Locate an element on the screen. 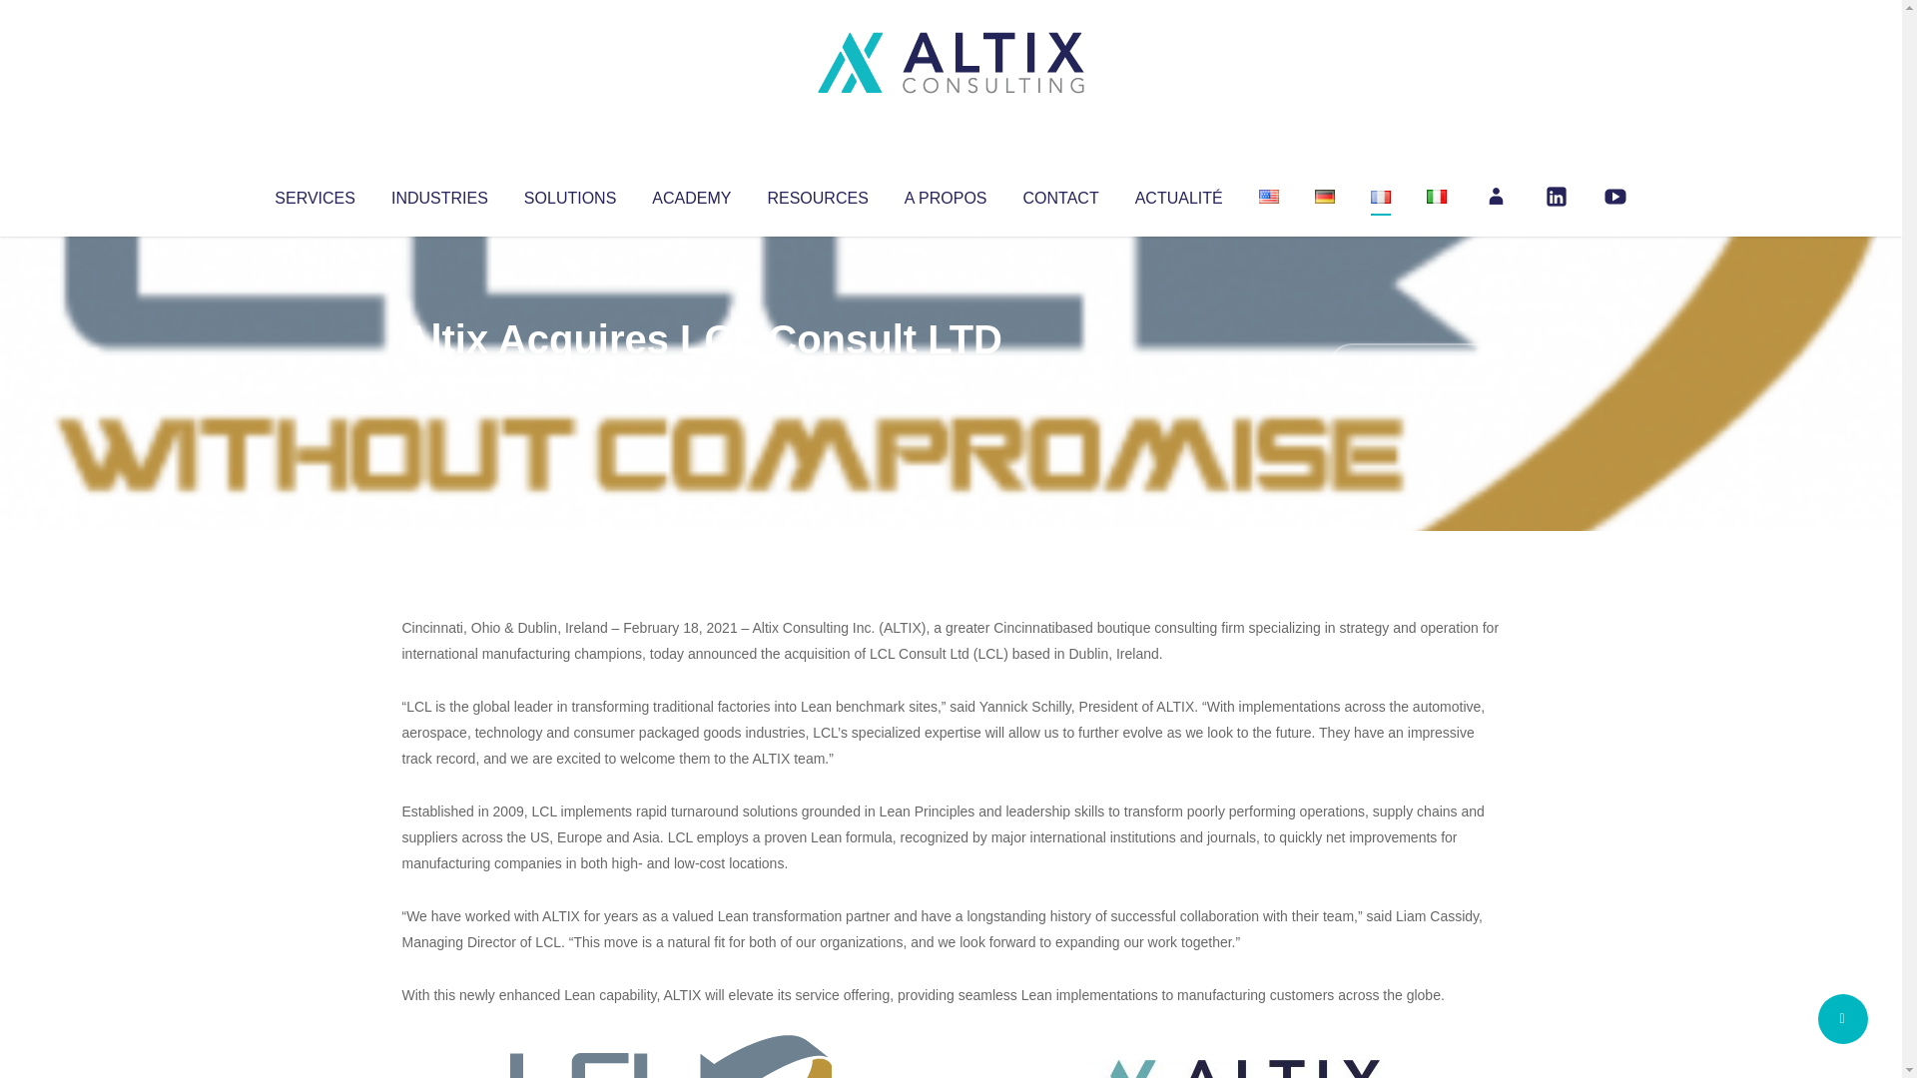  Altix is located at coordinates (439, 379).